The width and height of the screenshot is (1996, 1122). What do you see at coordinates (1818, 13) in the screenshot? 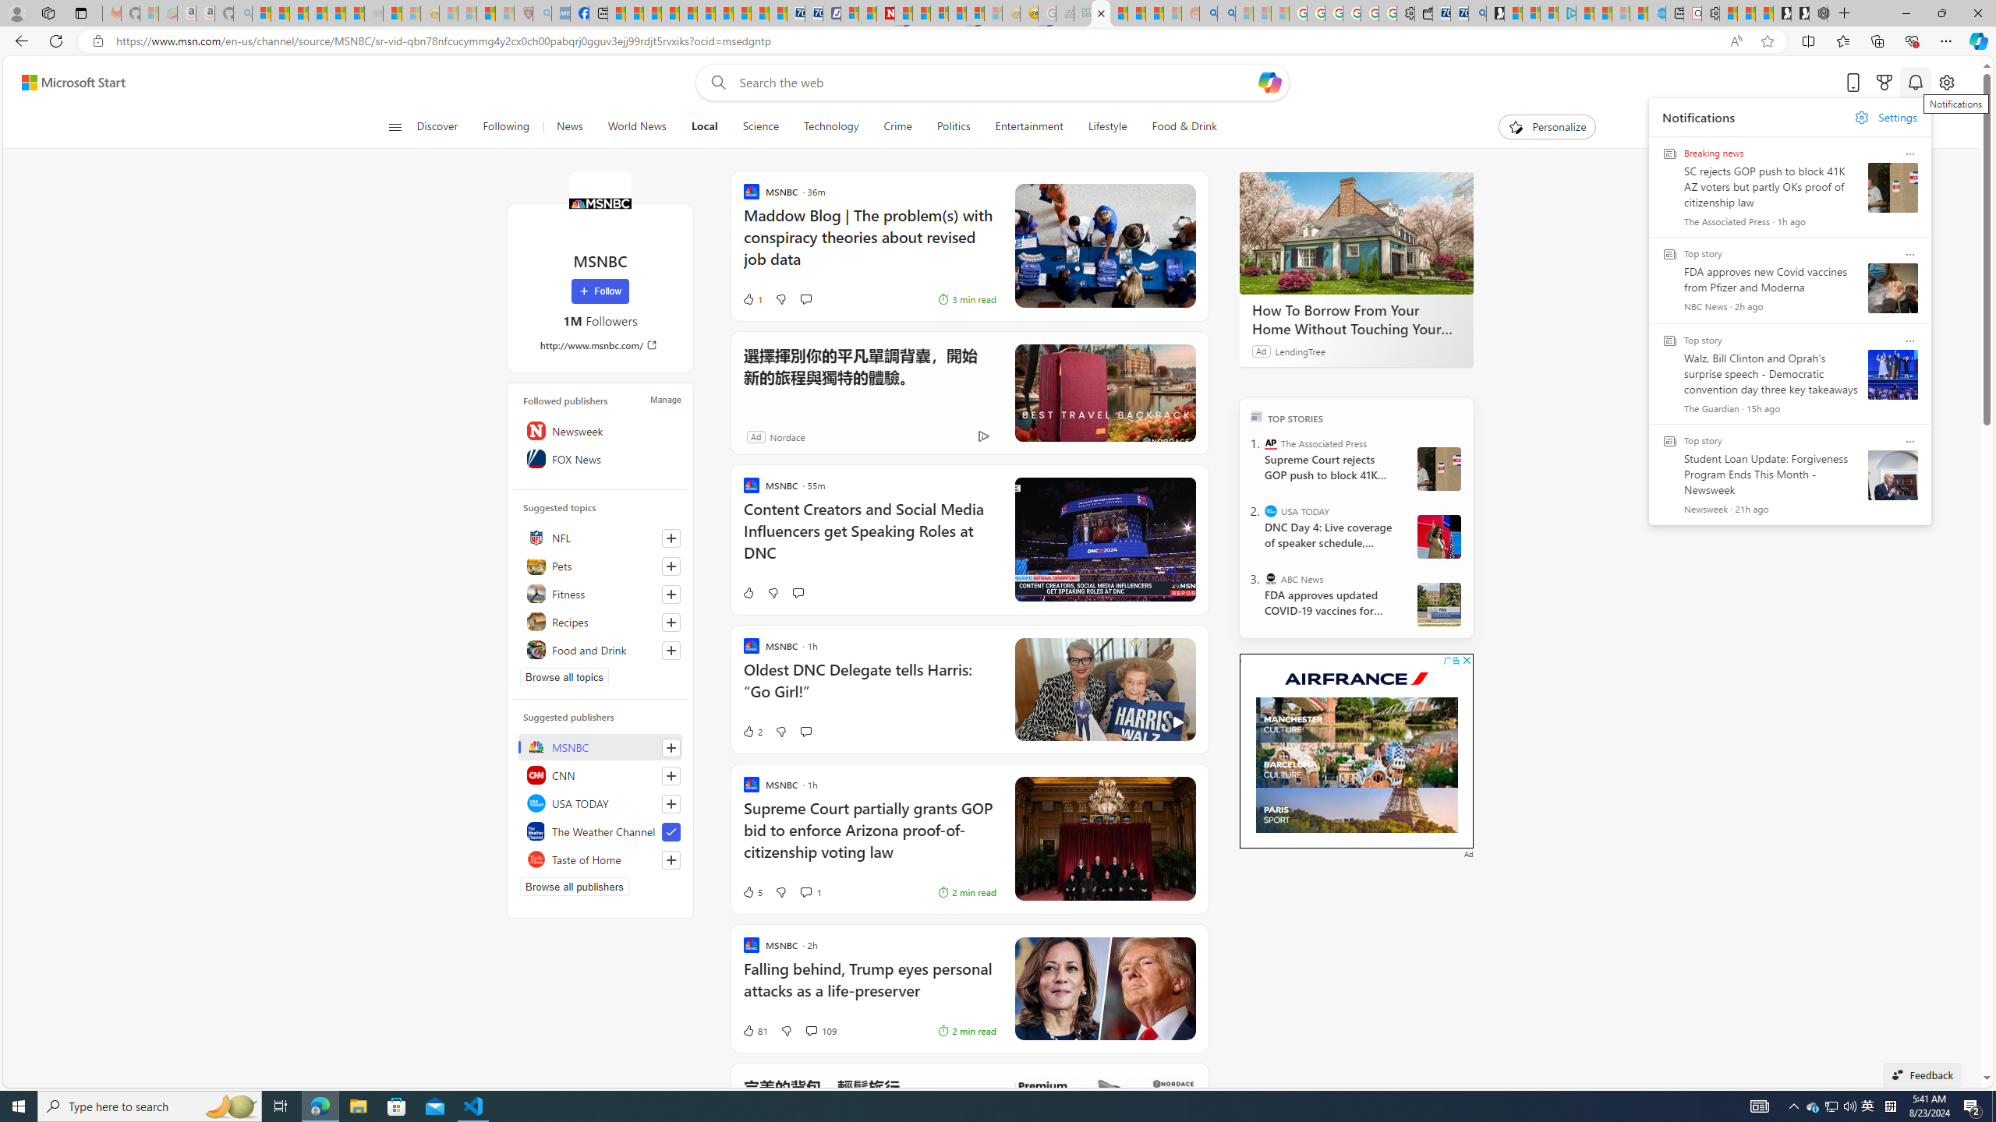
I see `Nordace - Nordace Siena Is Not An Ordinary Backpack` at bounding box center [1818, 13].